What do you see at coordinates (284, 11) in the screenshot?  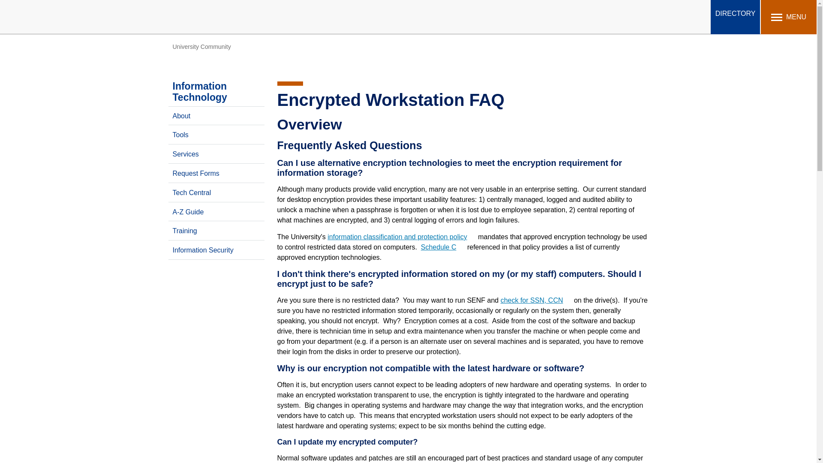 I see `Submit` at bounding box center [284, 11].